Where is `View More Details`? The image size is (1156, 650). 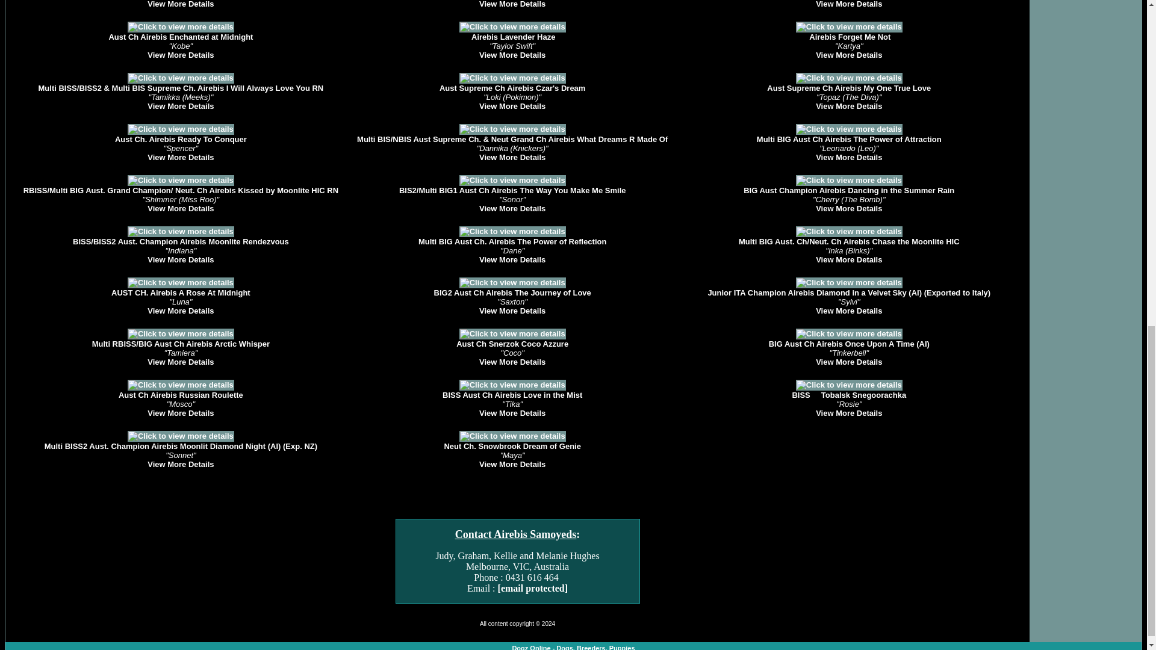 View More Details is located at coordinates (181, 4).